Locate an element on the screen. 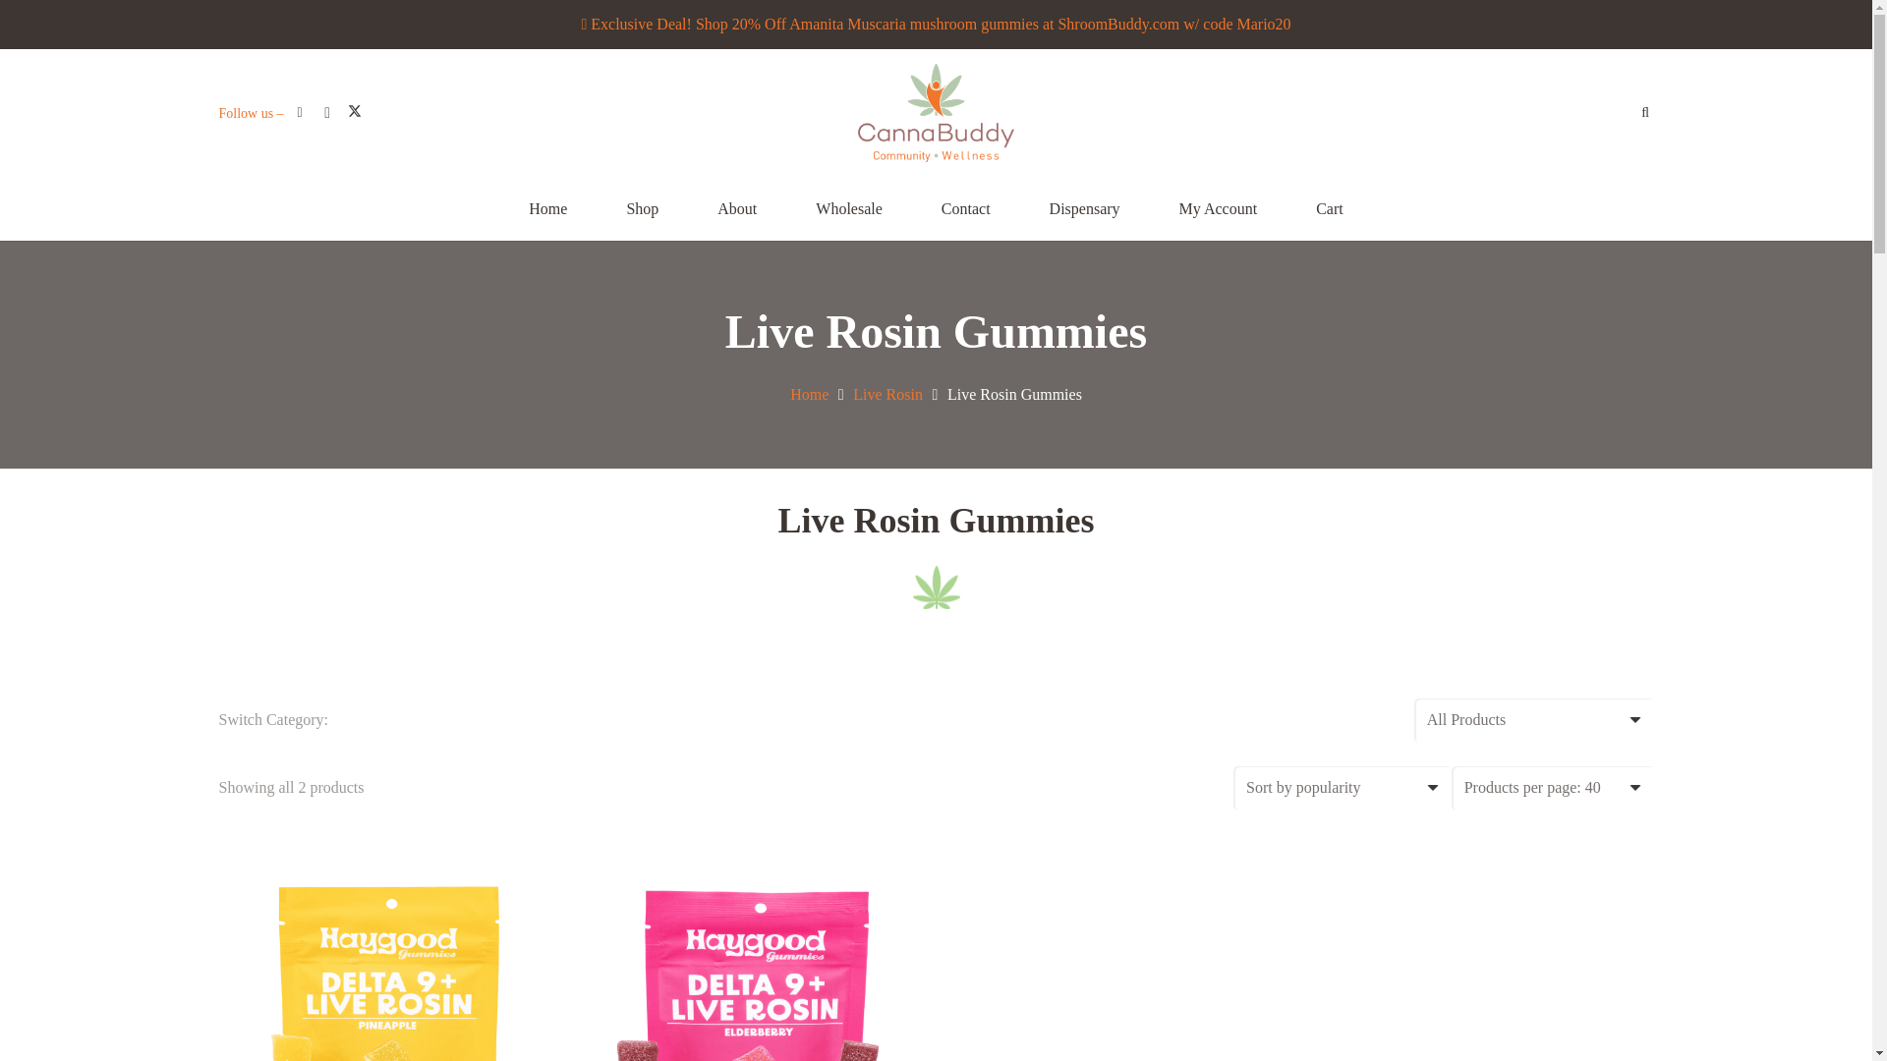 This screenshot has height=1061, width=1887. Home is located at coordinates (547, 208).